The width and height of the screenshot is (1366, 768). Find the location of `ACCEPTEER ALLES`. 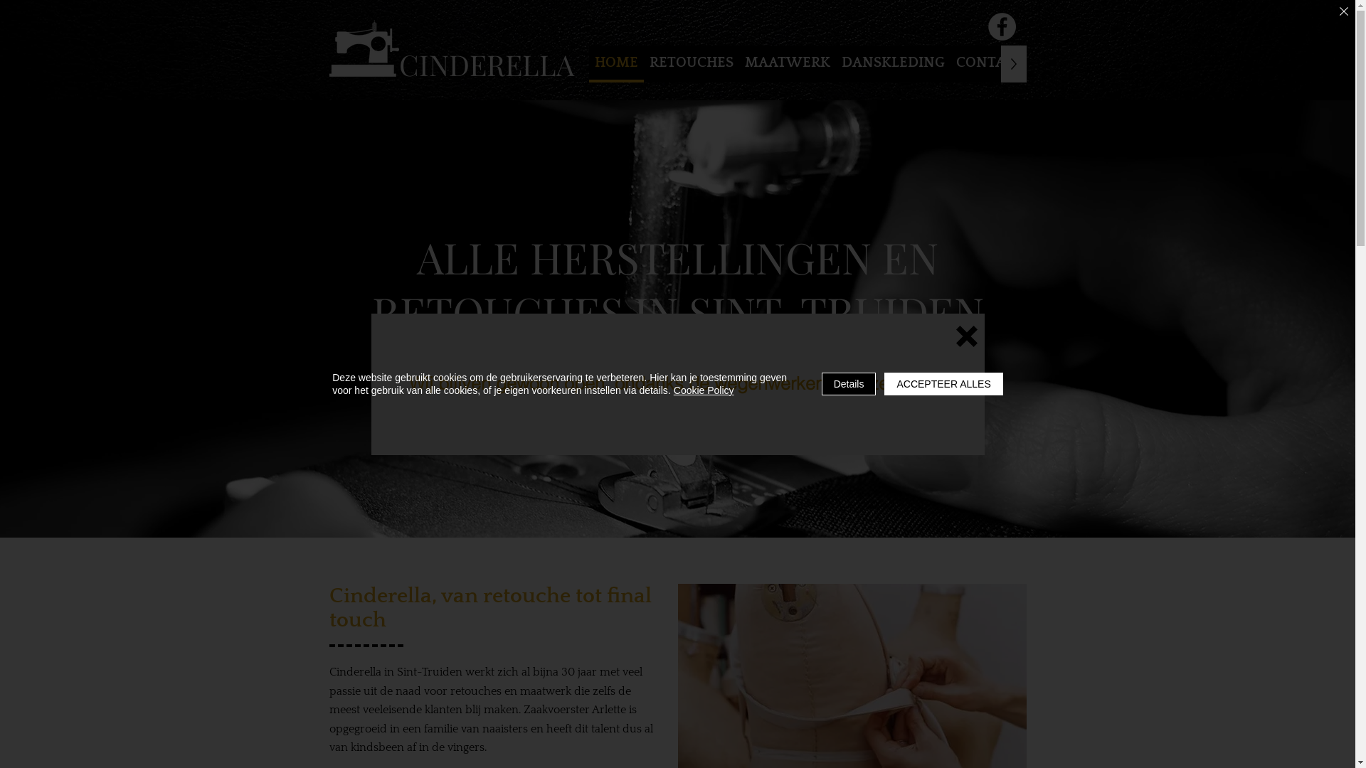

ACCEPTEER ALLES is located at coordinates (943, 384).